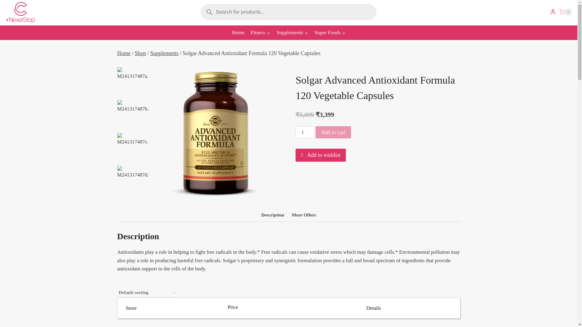 The width and height of the screenshot is (582, 327). What do you see at coordinates (305, 132) in the screenshot?
I see `1` at bounding box center [305, 132].